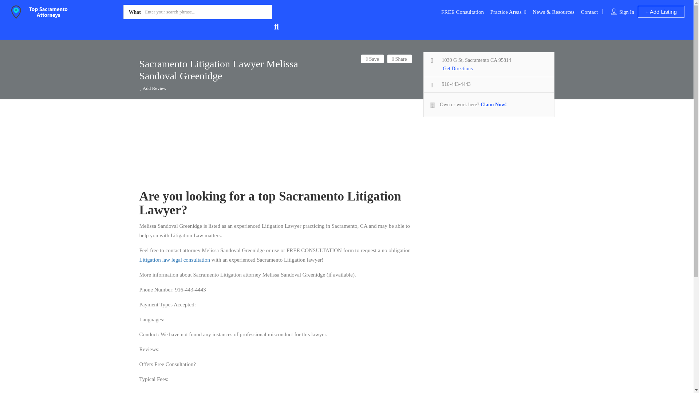 This screenshot has height=393, width=699. Describe the element at coordinates (627, 12) in the screenshot. I see `Sign In` at that location.